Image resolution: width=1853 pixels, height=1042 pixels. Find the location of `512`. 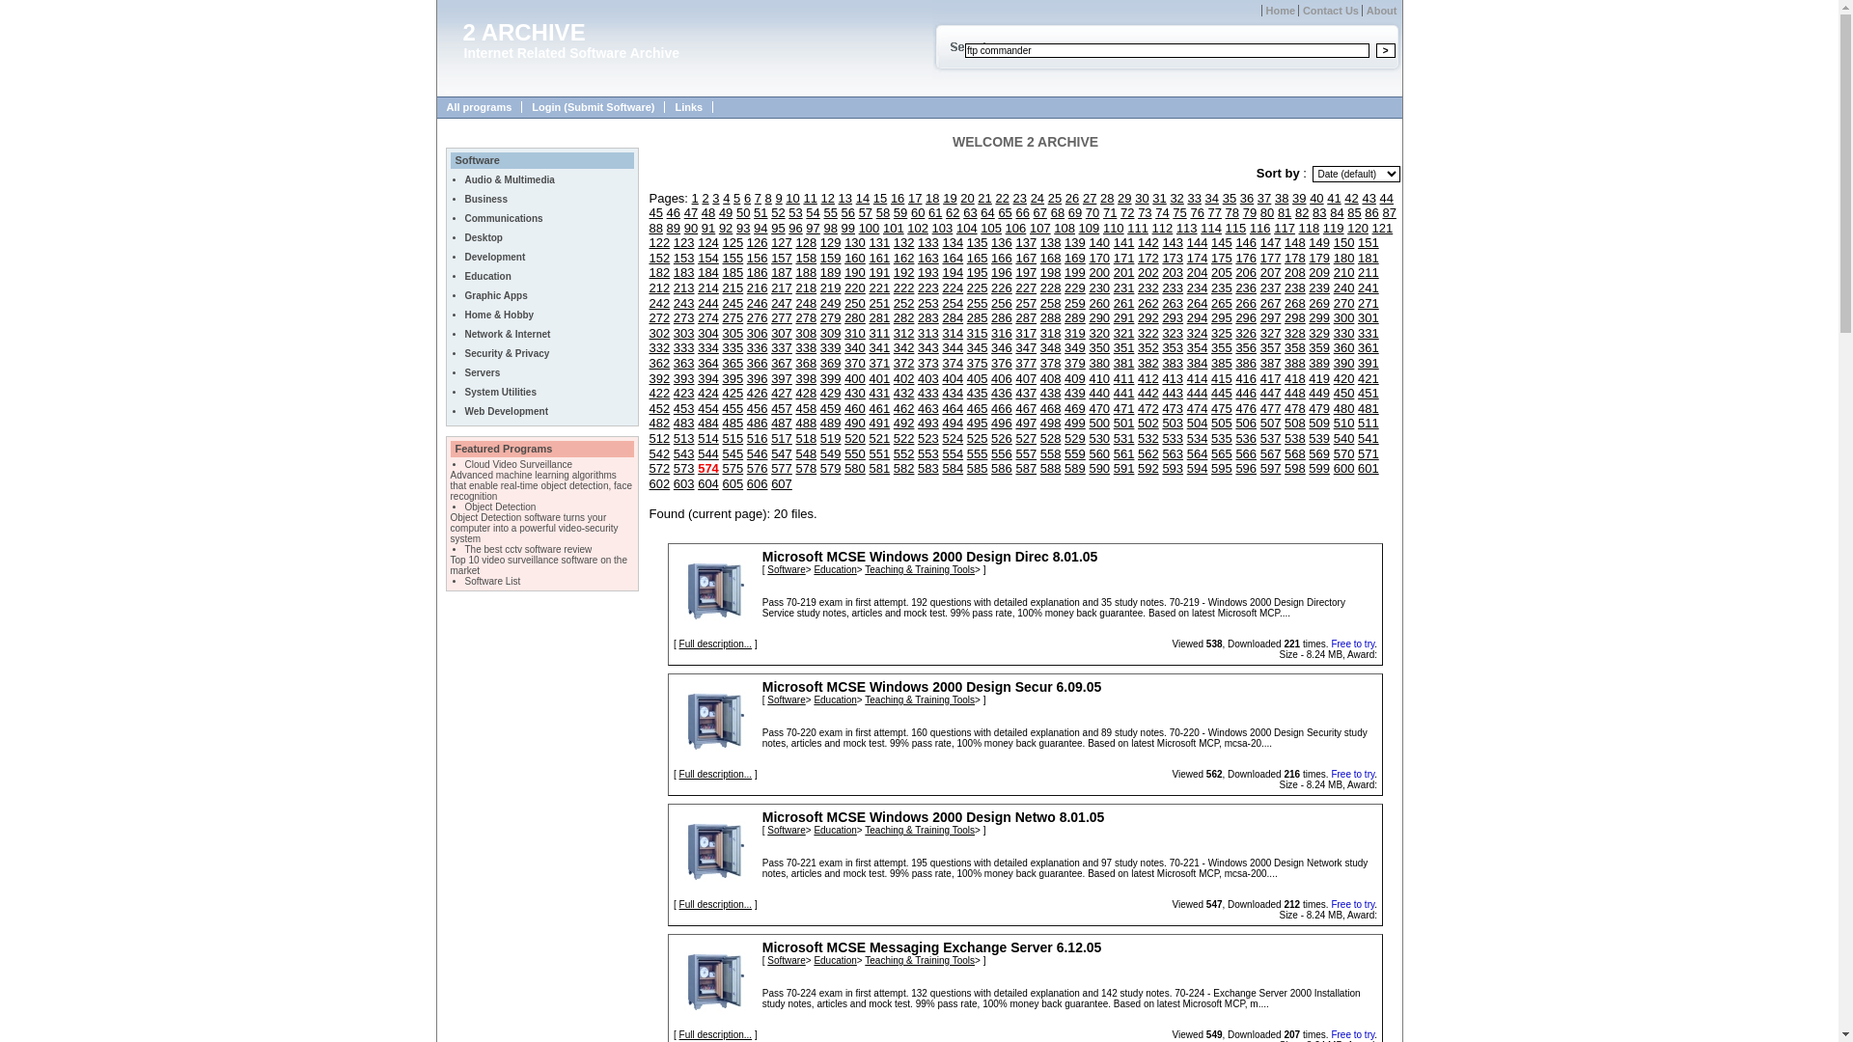

512 is located at coordinates (659, 438).